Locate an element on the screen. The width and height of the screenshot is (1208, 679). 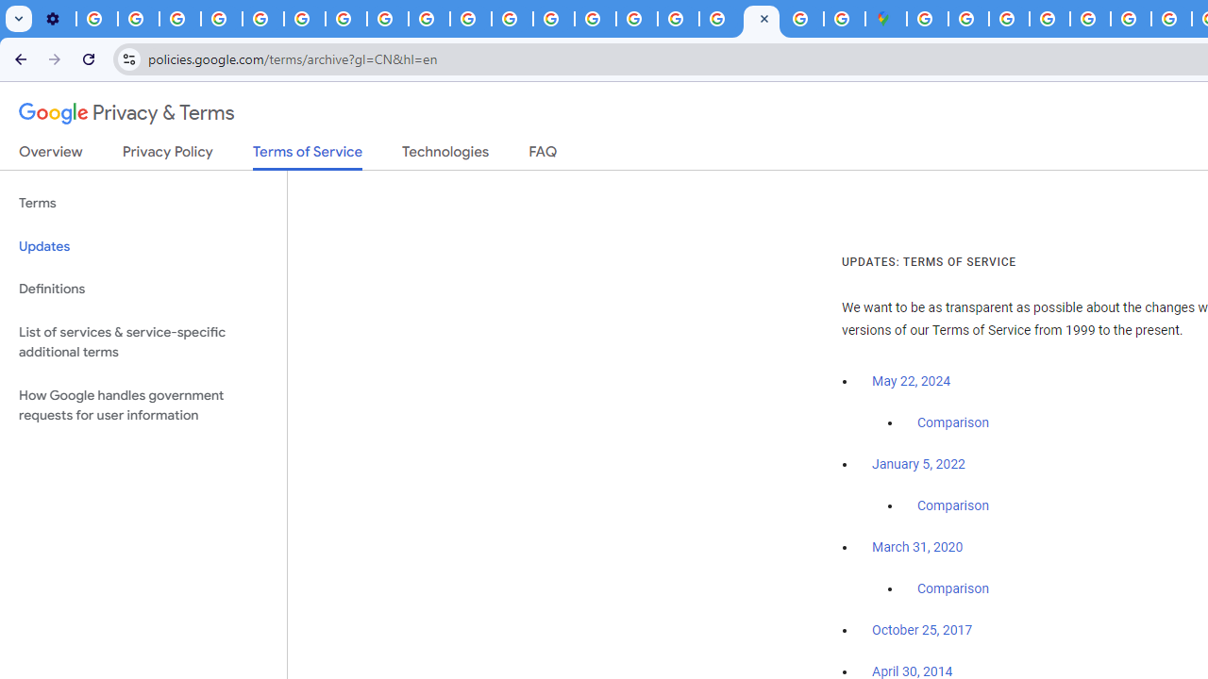
Definitions is located at coordinates (143, 289).